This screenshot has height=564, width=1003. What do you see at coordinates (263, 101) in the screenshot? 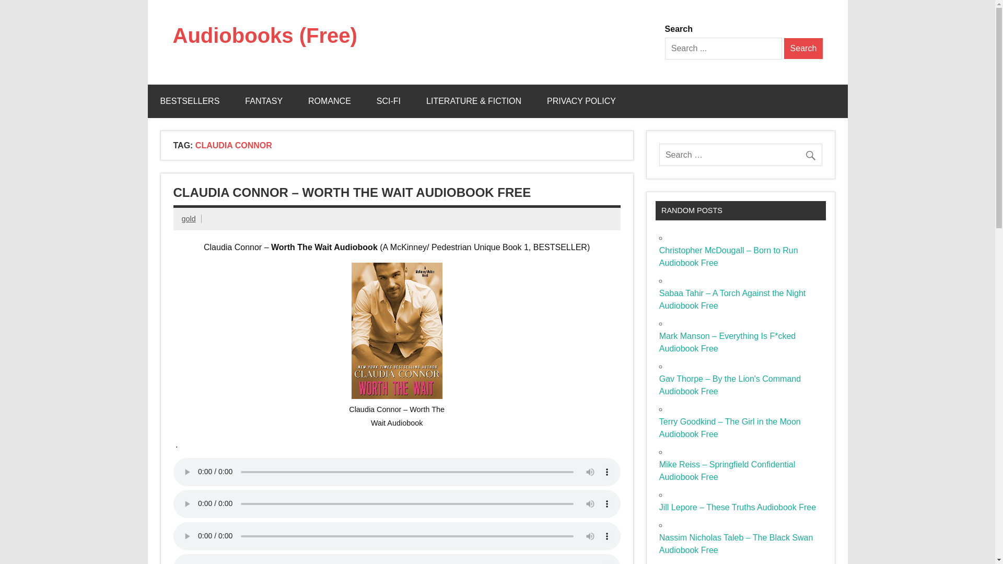
I see `FANTASY` at bounding box center [263, 101].